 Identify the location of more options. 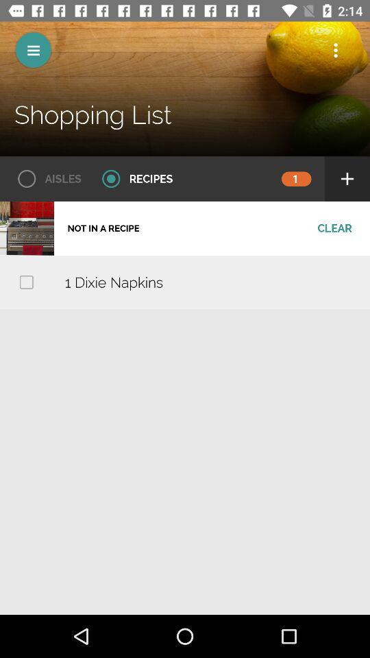
(336, 50).